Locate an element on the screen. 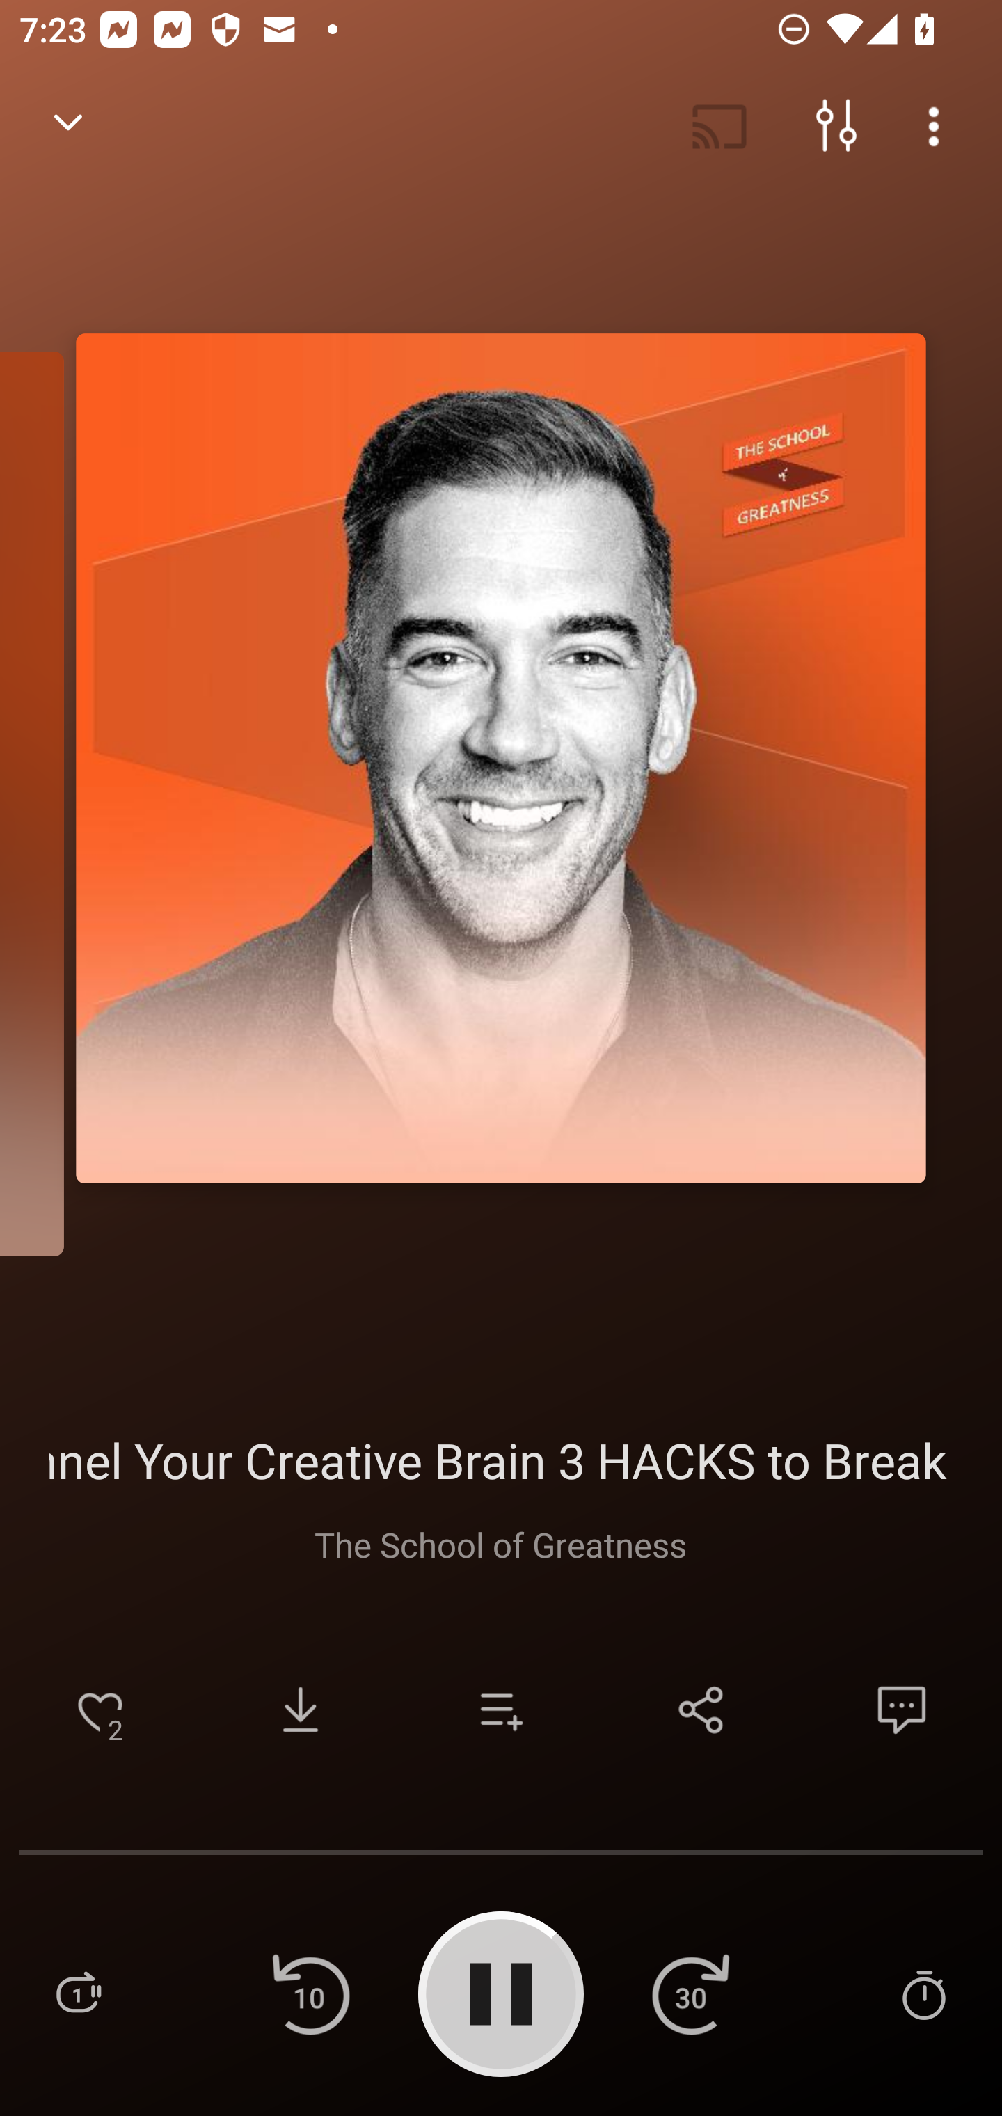 This screenshot has width=1002, height=2116.  Back is located at coordinates (68, 127).